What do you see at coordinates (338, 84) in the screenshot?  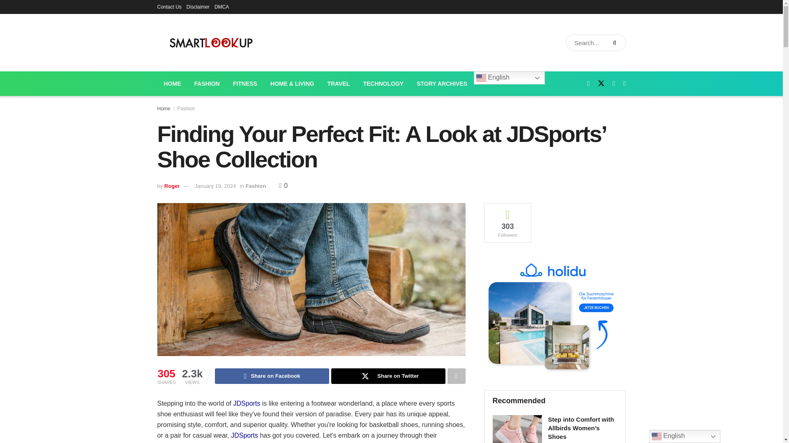 I see `TRAVEL` at bounding box center [338, 84].